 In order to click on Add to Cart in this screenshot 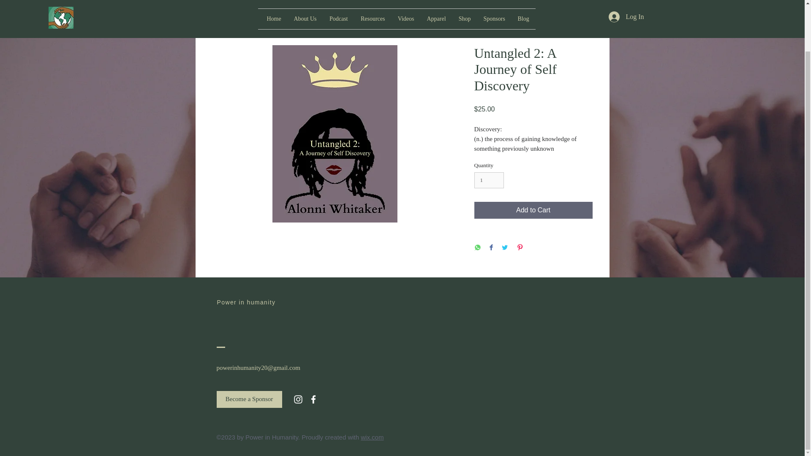, I will do `click(533, 210)`.